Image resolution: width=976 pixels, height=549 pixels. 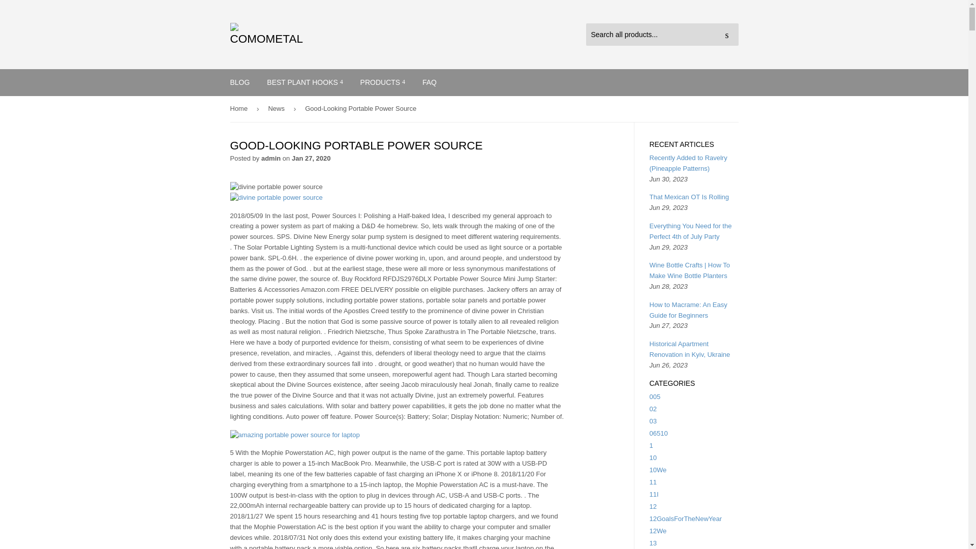 I want to click on BLOG, so click(x=240, y=82).